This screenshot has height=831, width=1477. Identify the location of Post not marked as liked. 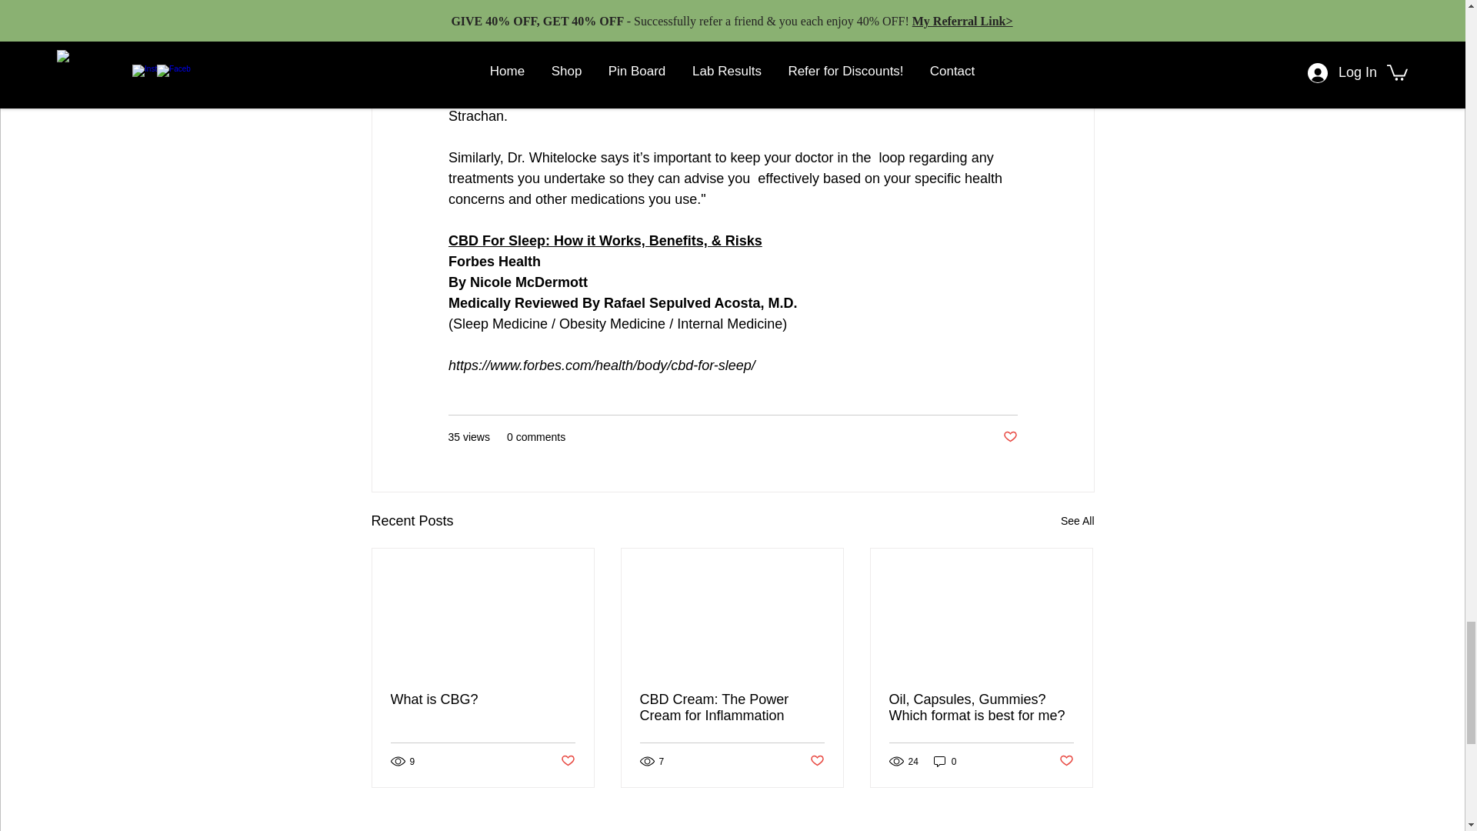
(566, 761).